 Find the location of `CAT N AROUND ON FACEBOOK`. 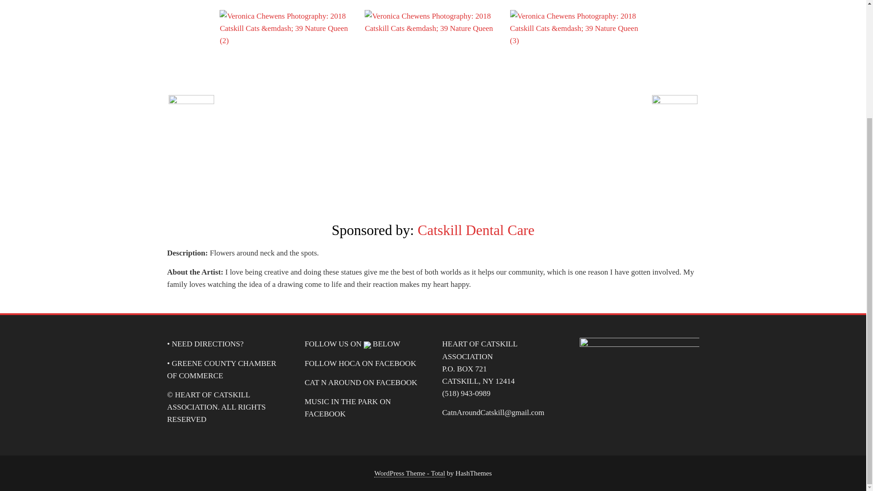

CAT N AROUND ON FACEBOOK is located at coordinates (361, 382).